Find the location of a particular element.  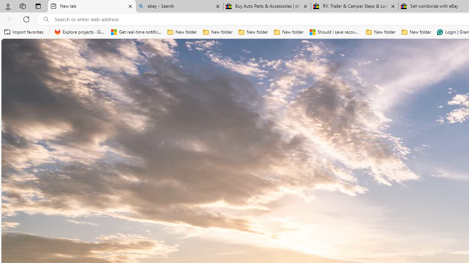

AutomationID: tab-13 is located at coordinates (269, 210).